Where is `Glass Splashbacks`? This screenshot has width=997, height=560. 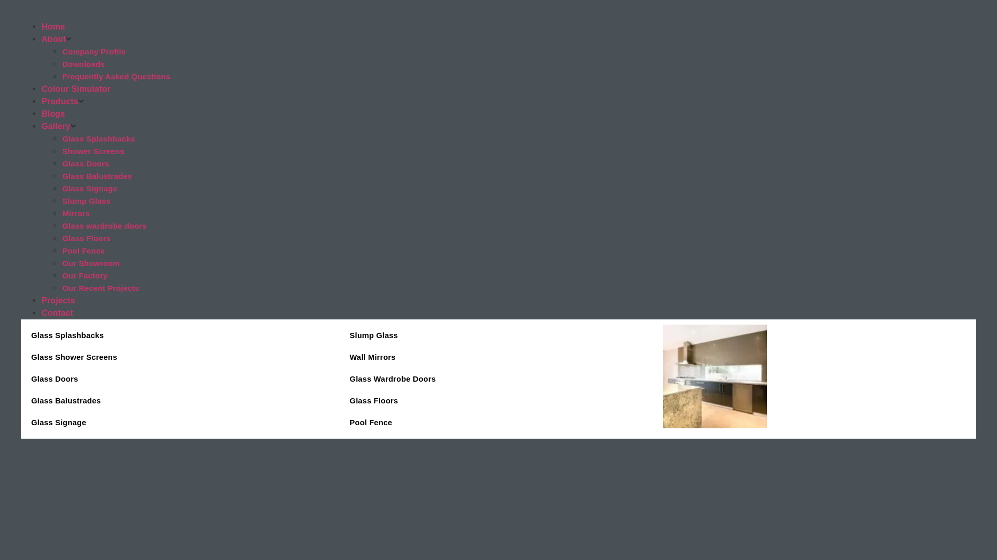 Glass Splashbacks is located at coordinates (180, 335).